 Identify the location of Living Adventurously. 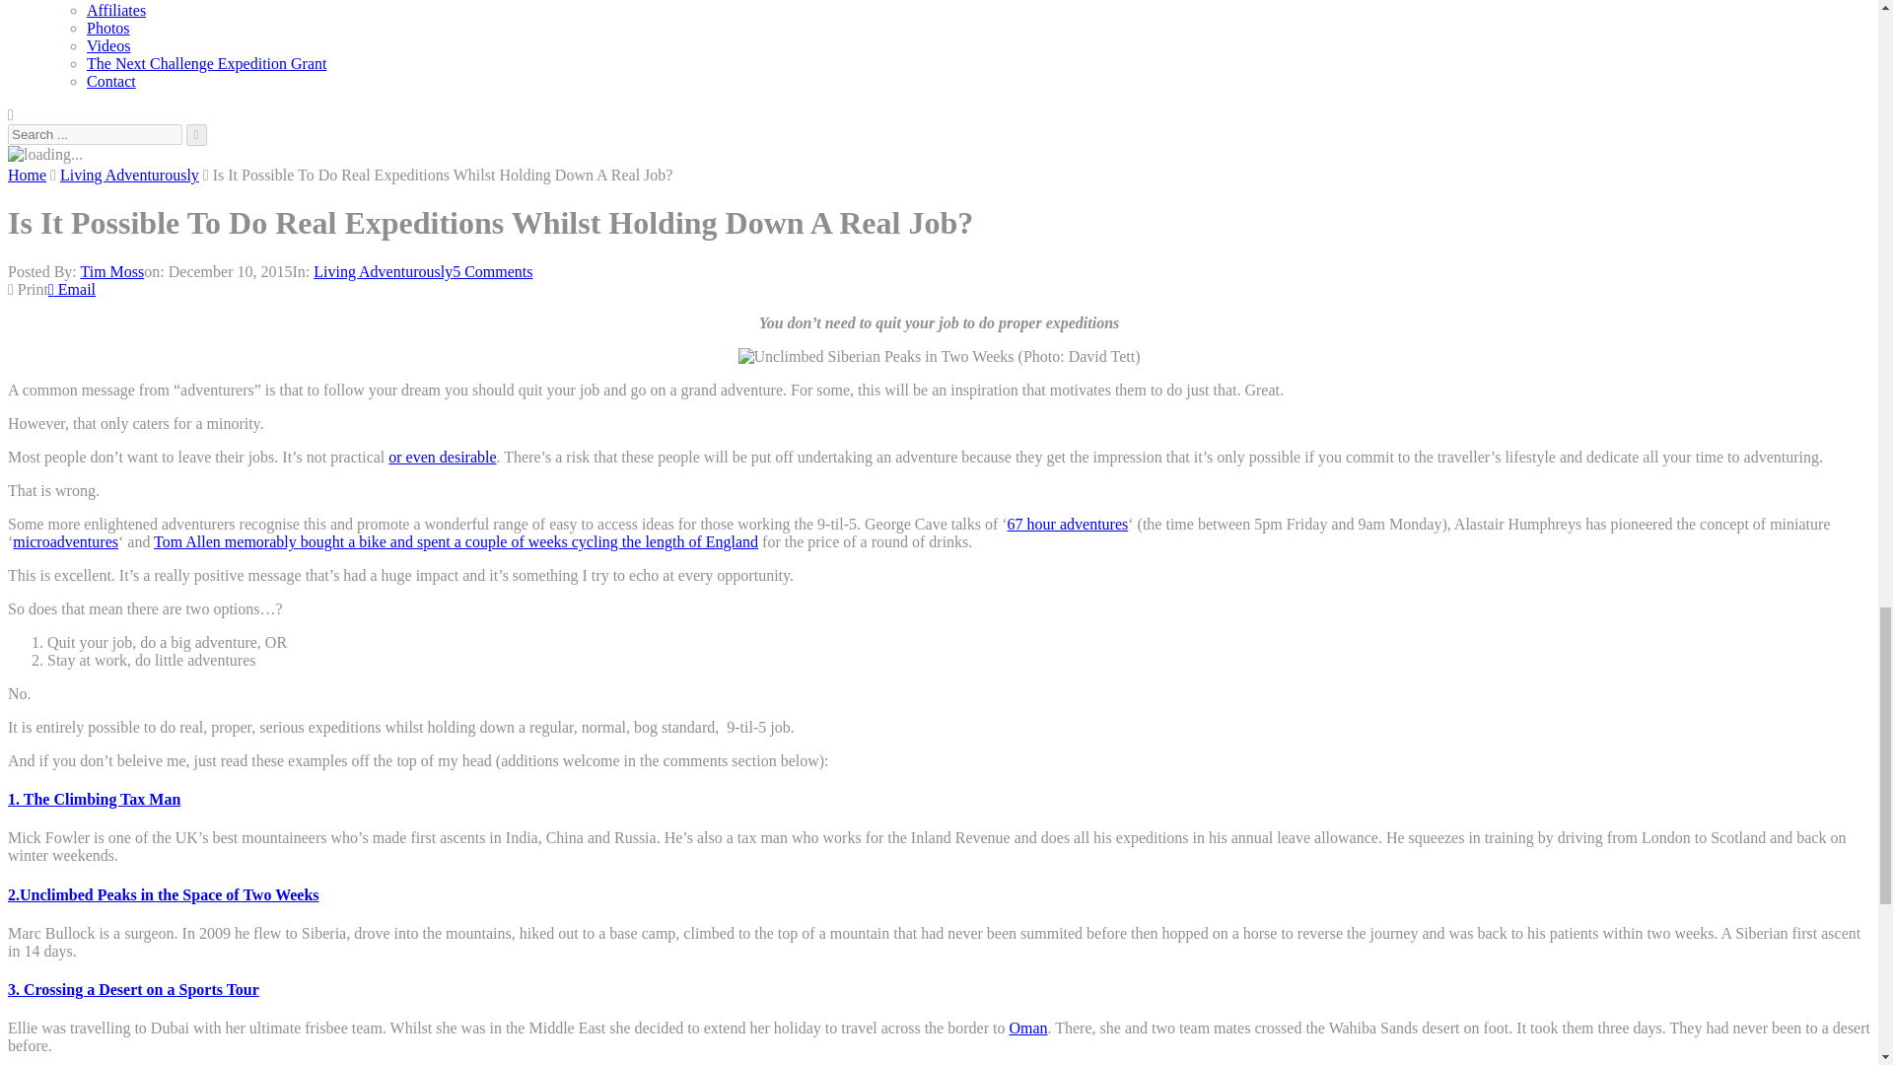
(129, 174).